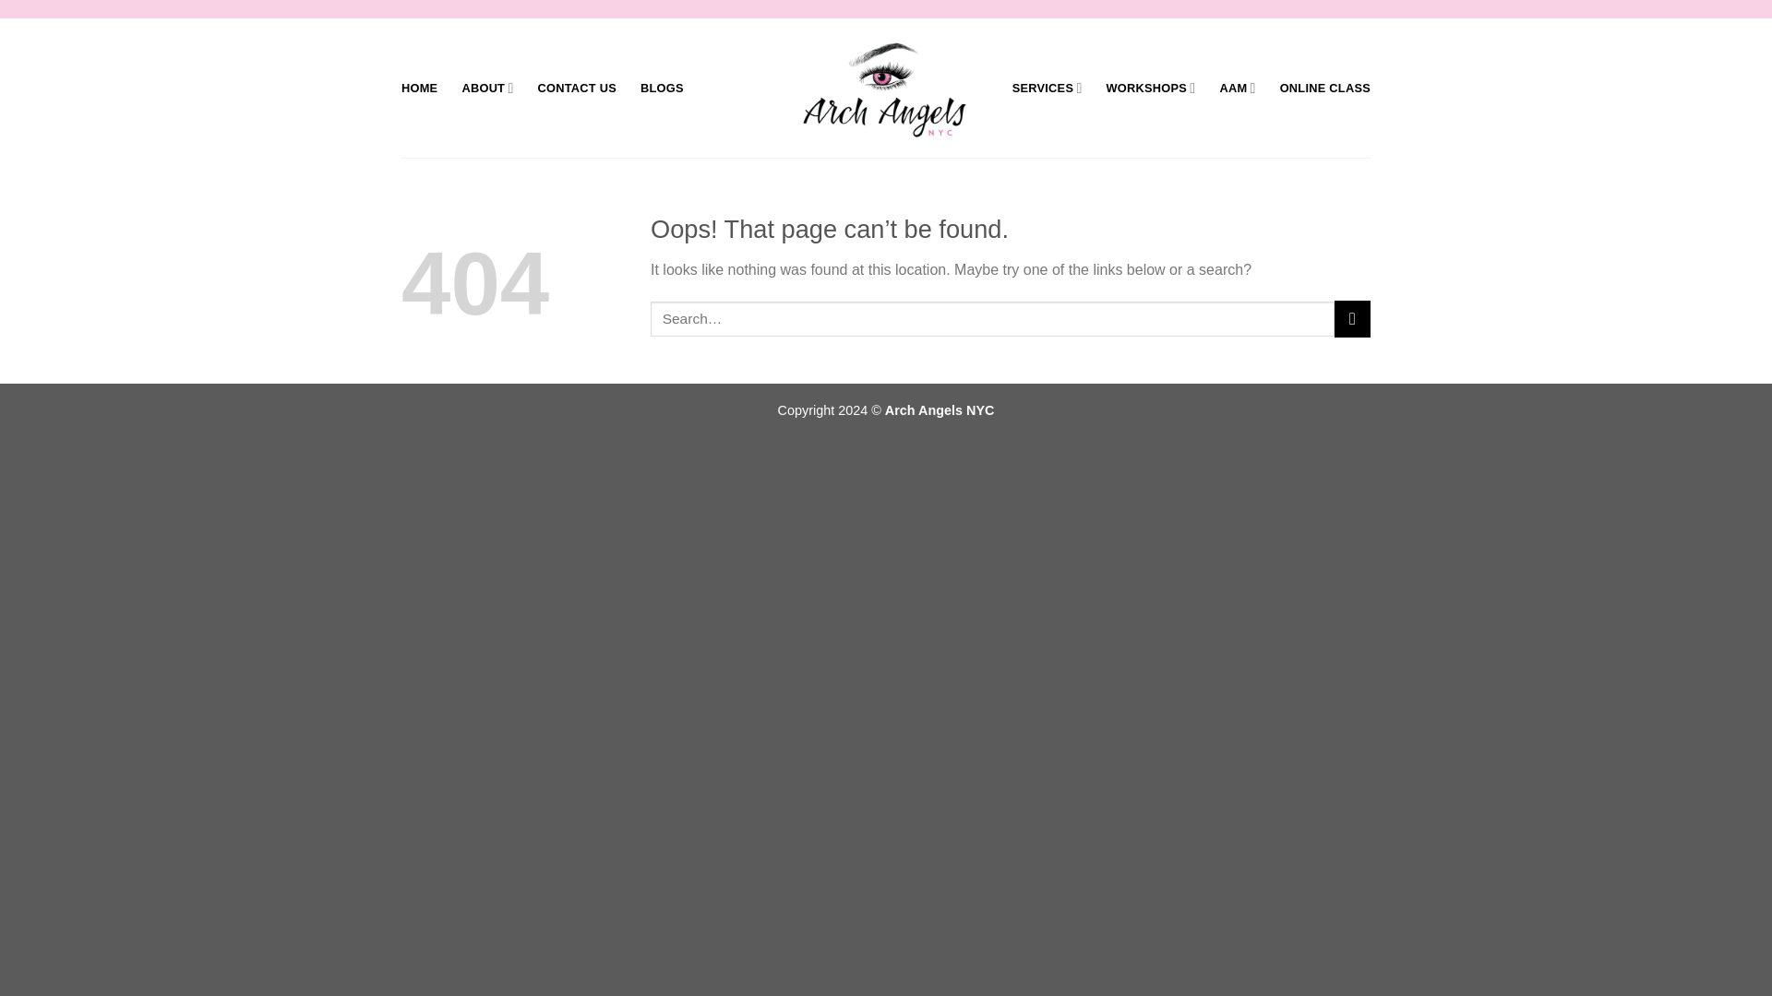  I want to click on CONTACT US, so click(576, 89).